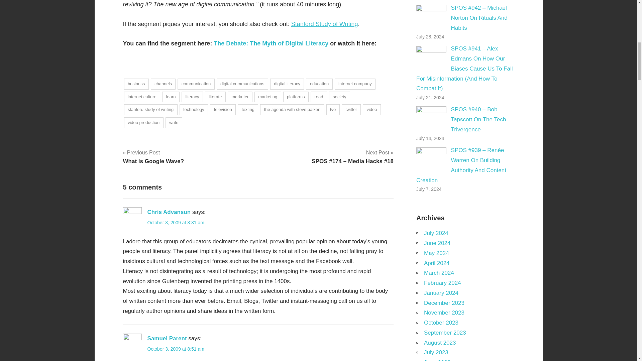 This screenshot has width=642, height=361. Describe the element at coordinates (240, 97) in the screenshot. I see `marketer` at that location.